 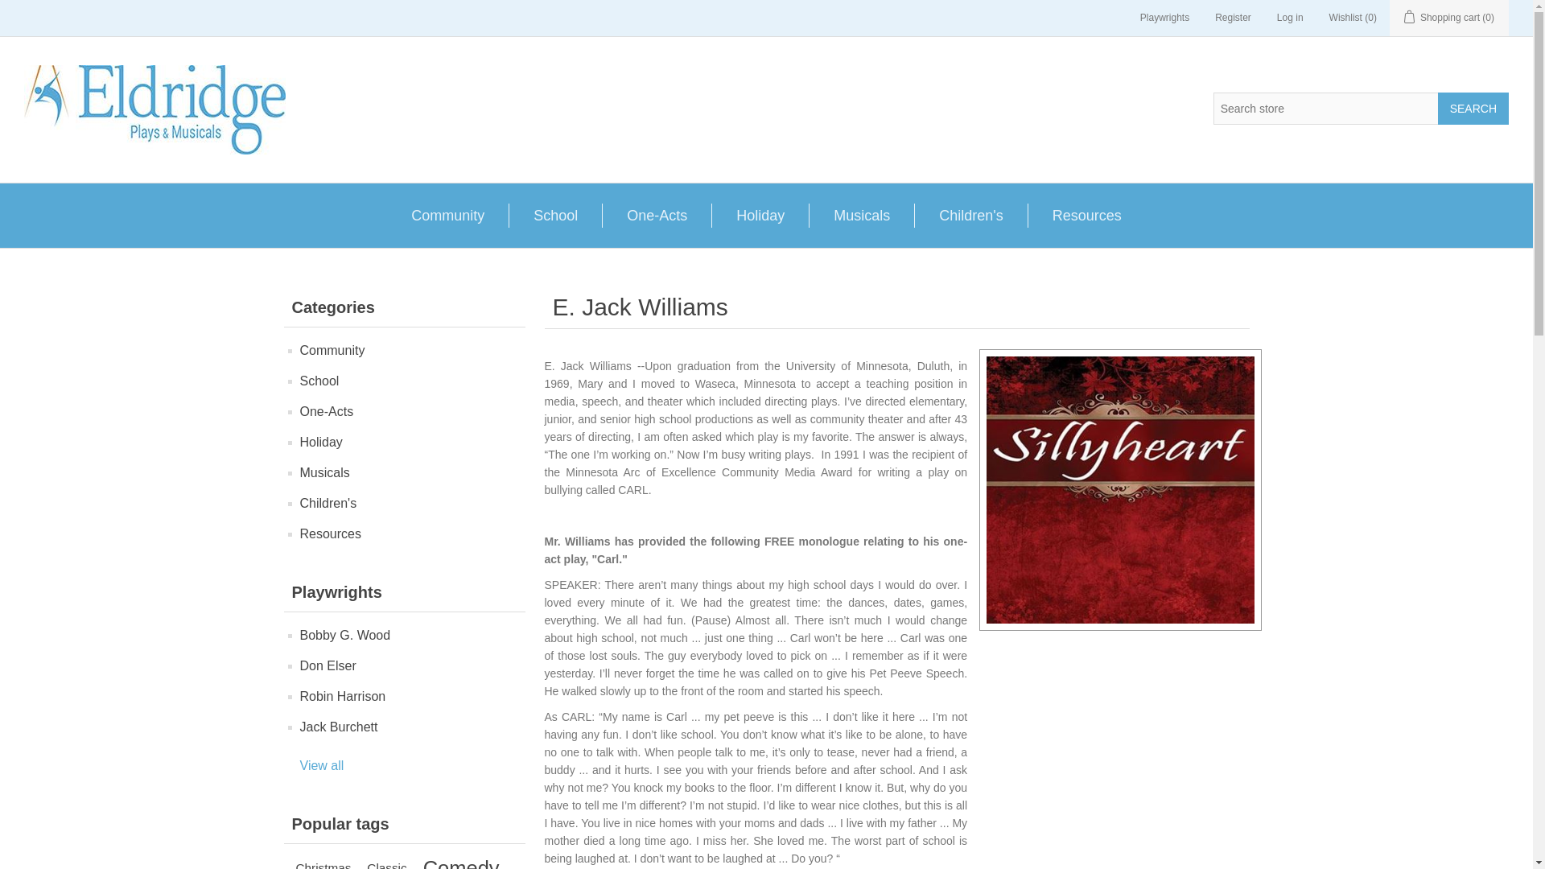 I want to click on School, so click(x=555, y=215).